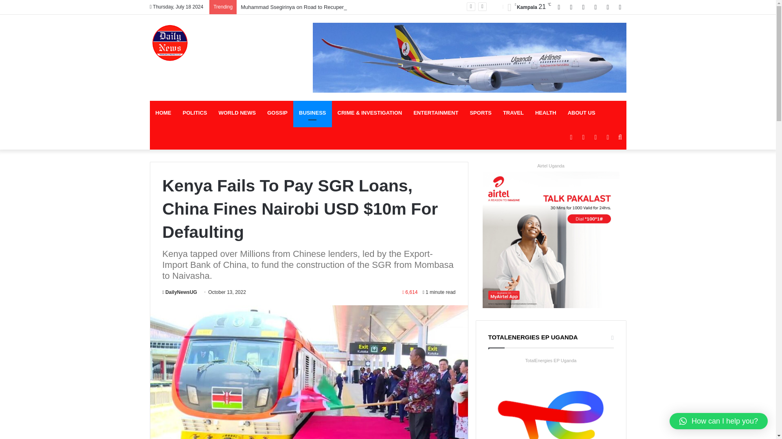 The height and width of the screenshot is (439, 782). I want to click on Scattered Clouds, so click(526, 7).